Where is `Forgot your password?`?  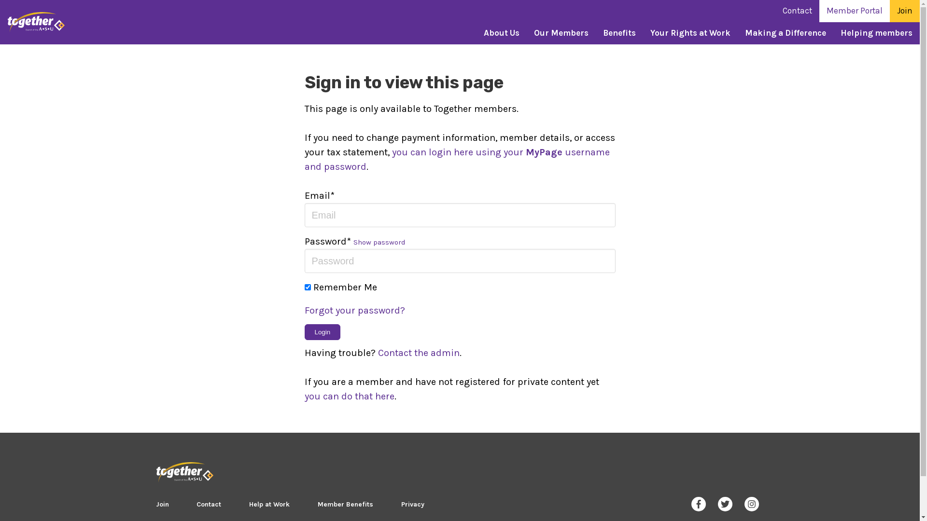 Forgot your password? is located at coordinates (460, 311).